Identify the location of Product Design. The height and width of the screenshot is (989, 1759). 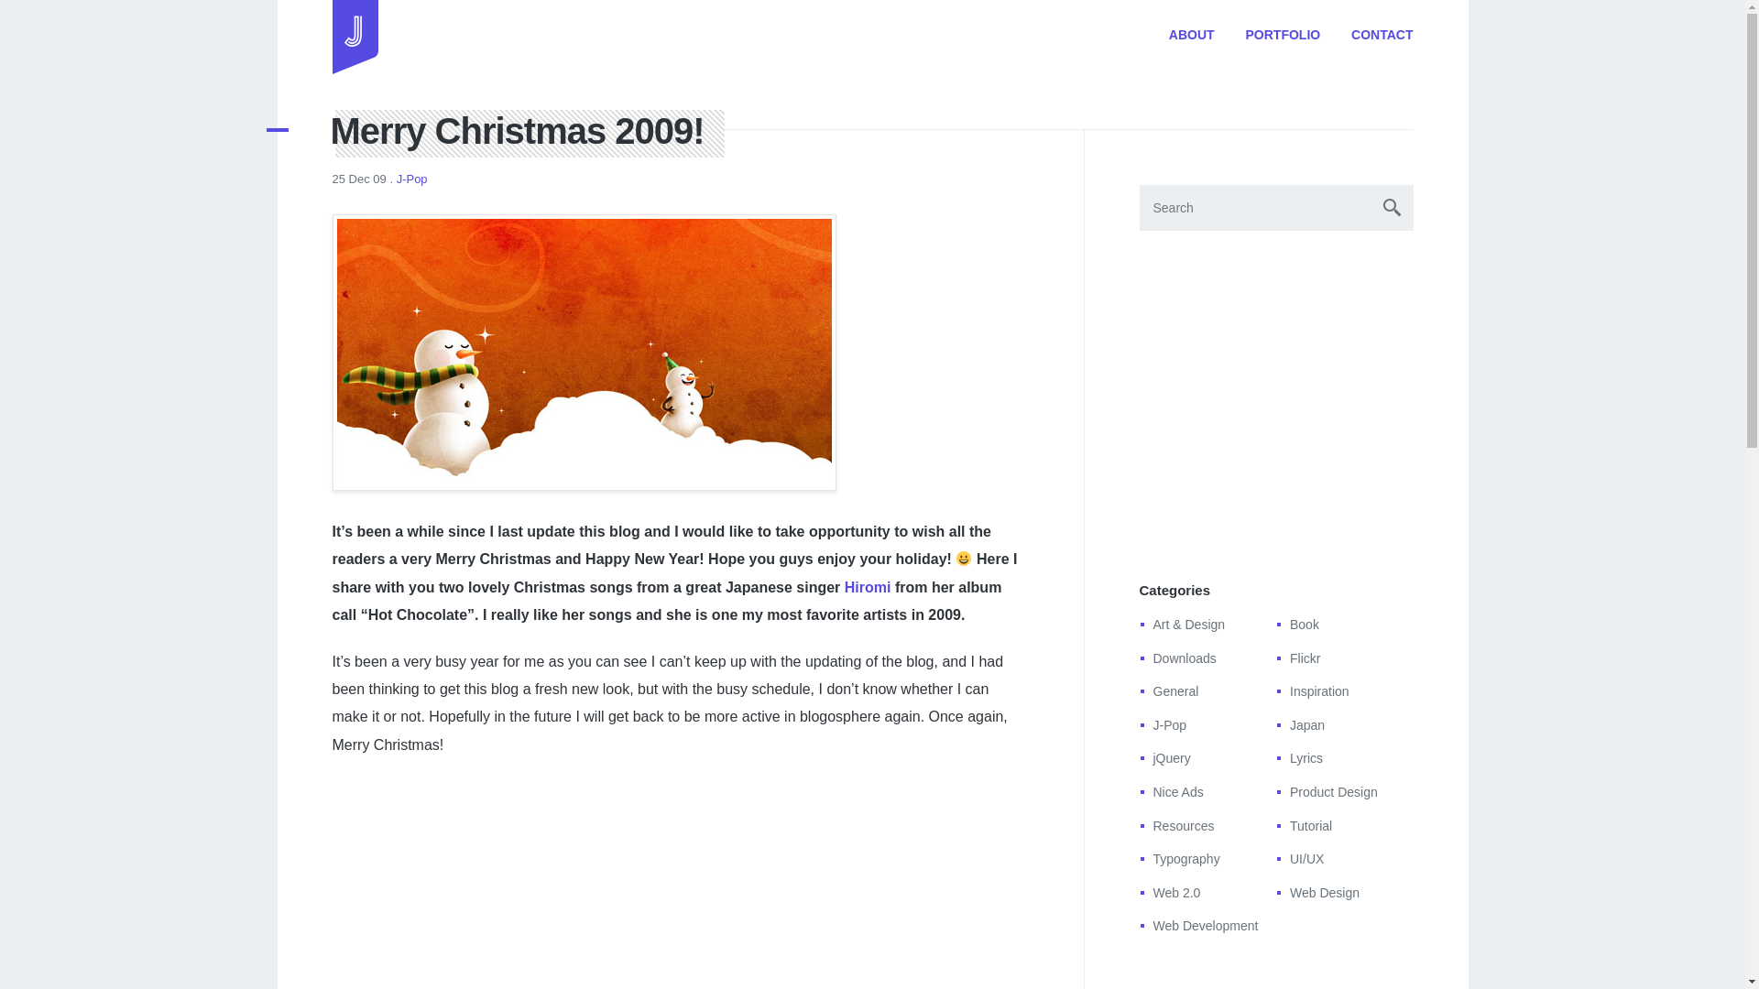
(1333, 791).